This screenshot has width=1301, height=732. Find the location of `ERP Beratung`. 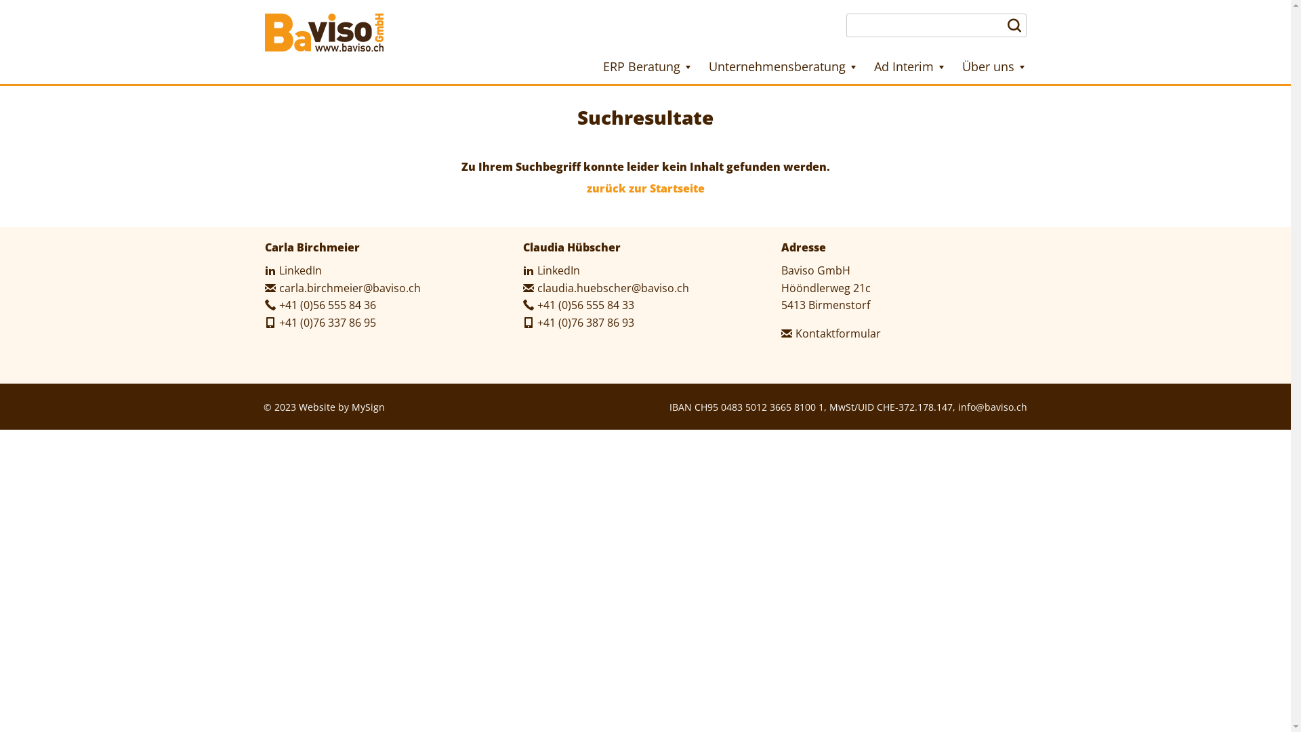

ERP Beratung is located at coordinates (648, 66).